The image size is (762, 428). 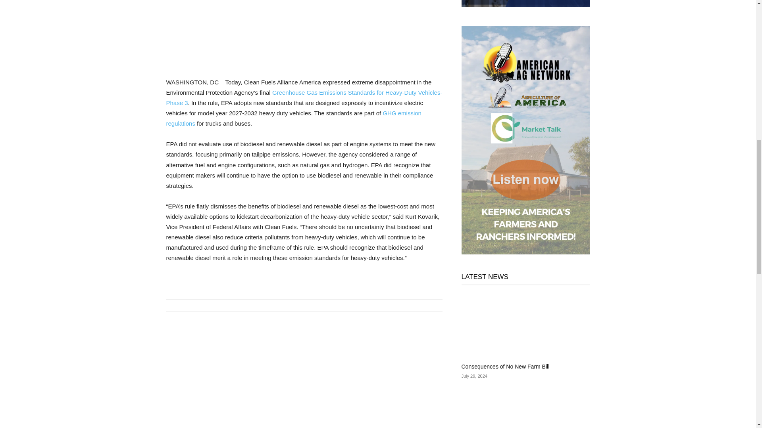 I want to click on GHG emission regulations, so click(x=294, y=118).